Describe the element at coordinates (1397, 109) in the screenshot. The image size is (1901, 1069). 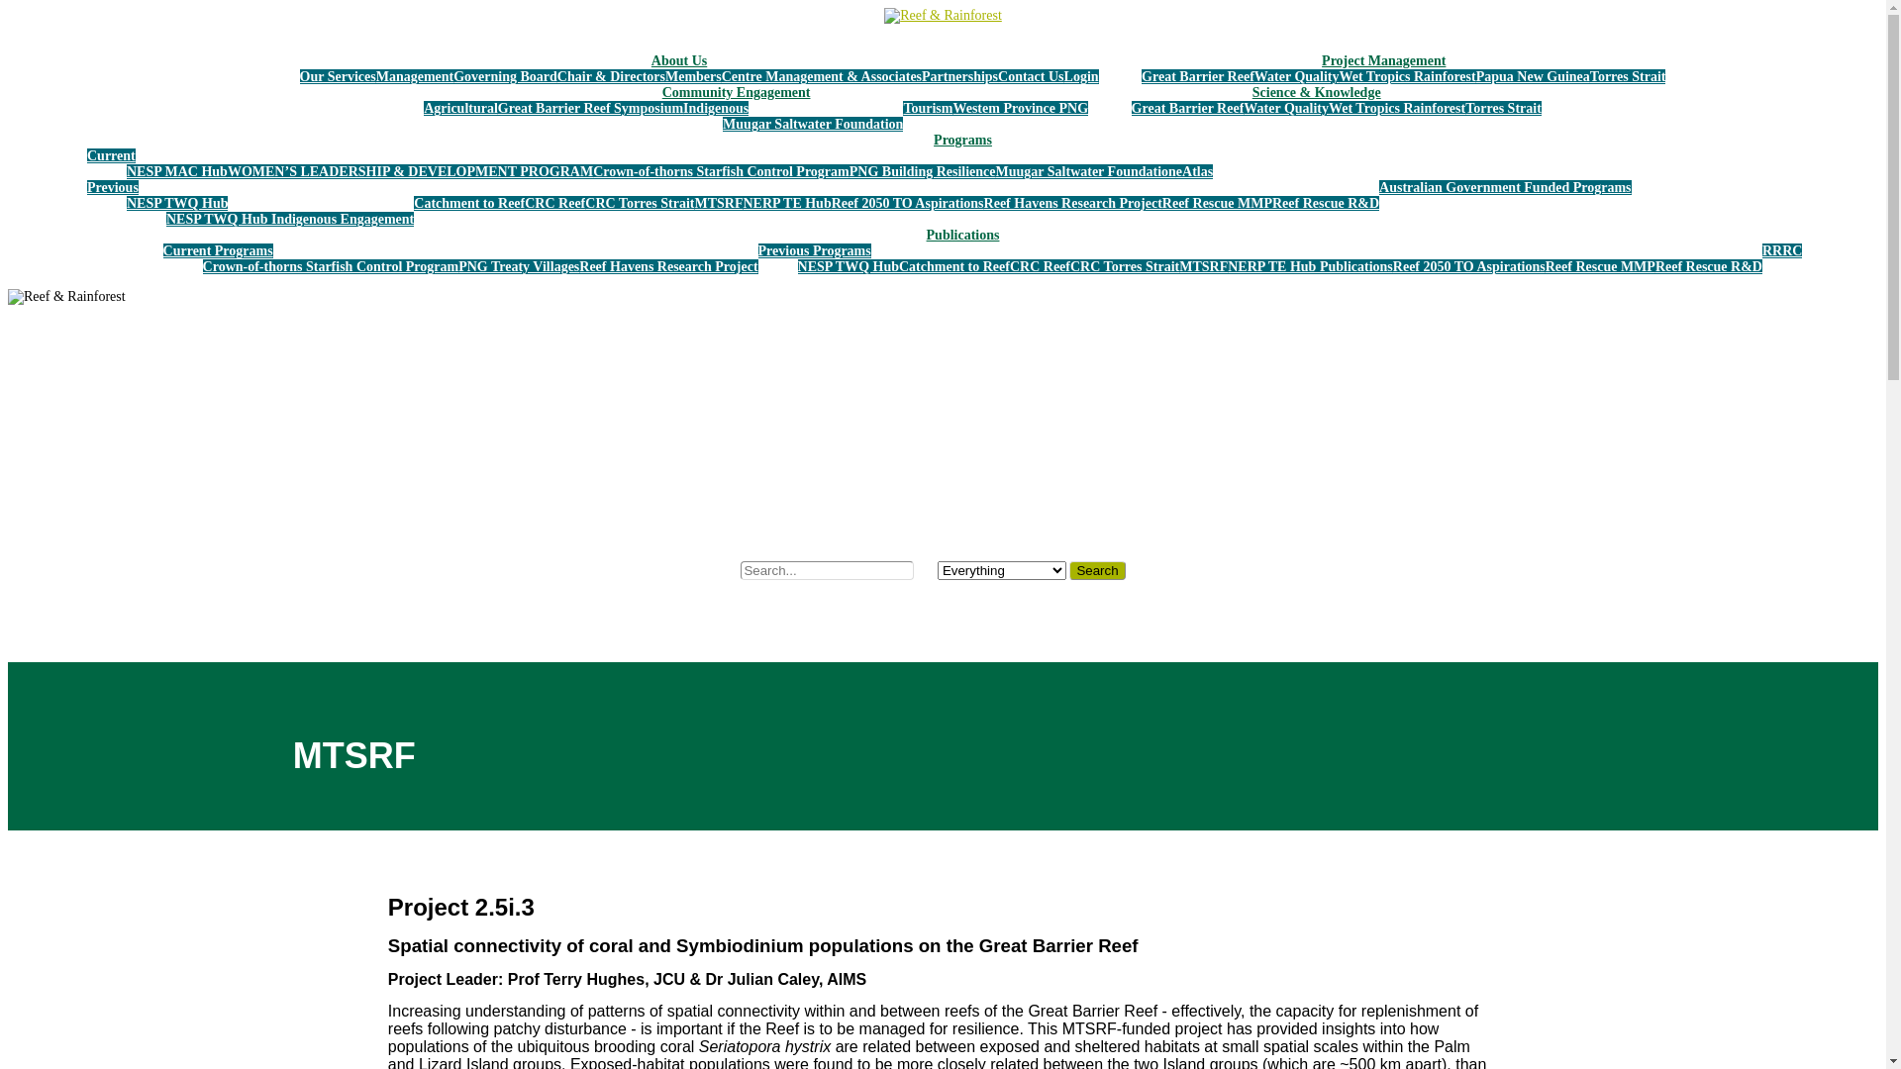
I see `Wet Tropics Rainforest` at that location.